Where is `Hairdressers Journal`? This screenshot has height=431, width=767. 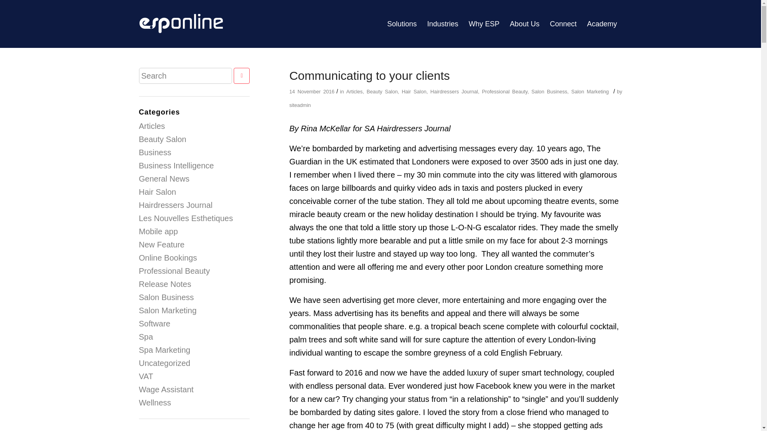 Hairdressers Journal is located at coordinates (454, 91).